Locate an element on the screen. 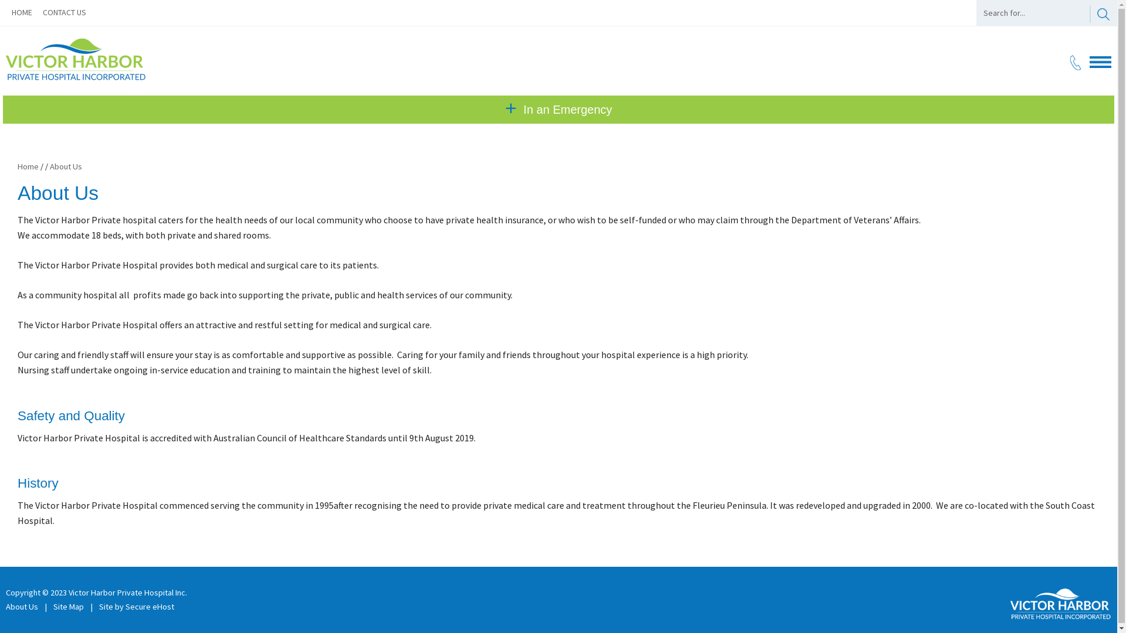  Call Us : 08 8552 0500 is located at coordinates (1076, 67).